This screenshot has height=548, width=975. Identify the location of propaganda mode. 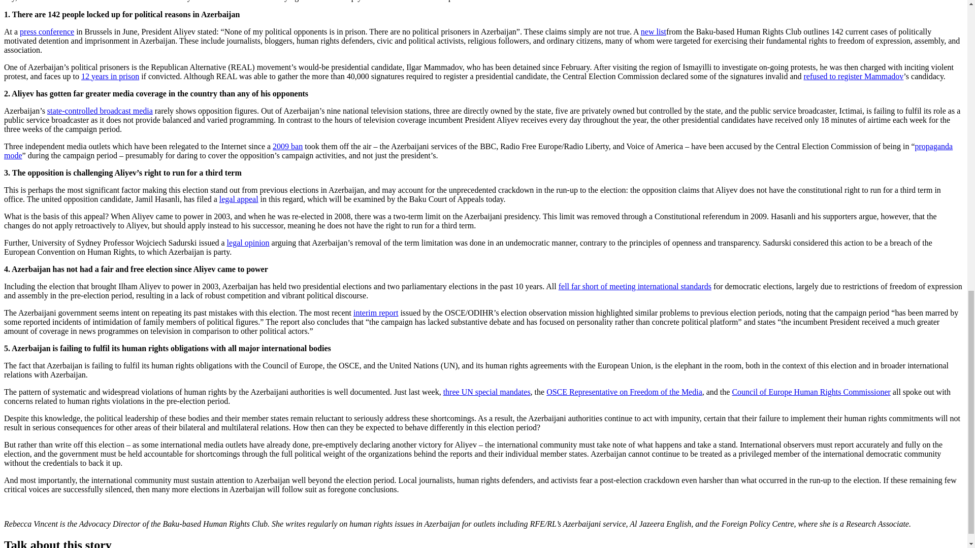
(478, 150).